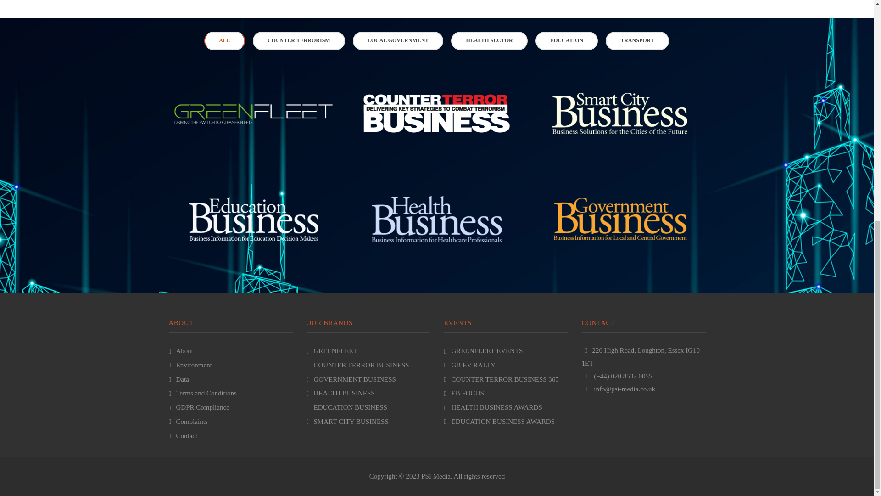 The image size is (881, 496). I want to click on Terms and Conditions, so click(203, 393).